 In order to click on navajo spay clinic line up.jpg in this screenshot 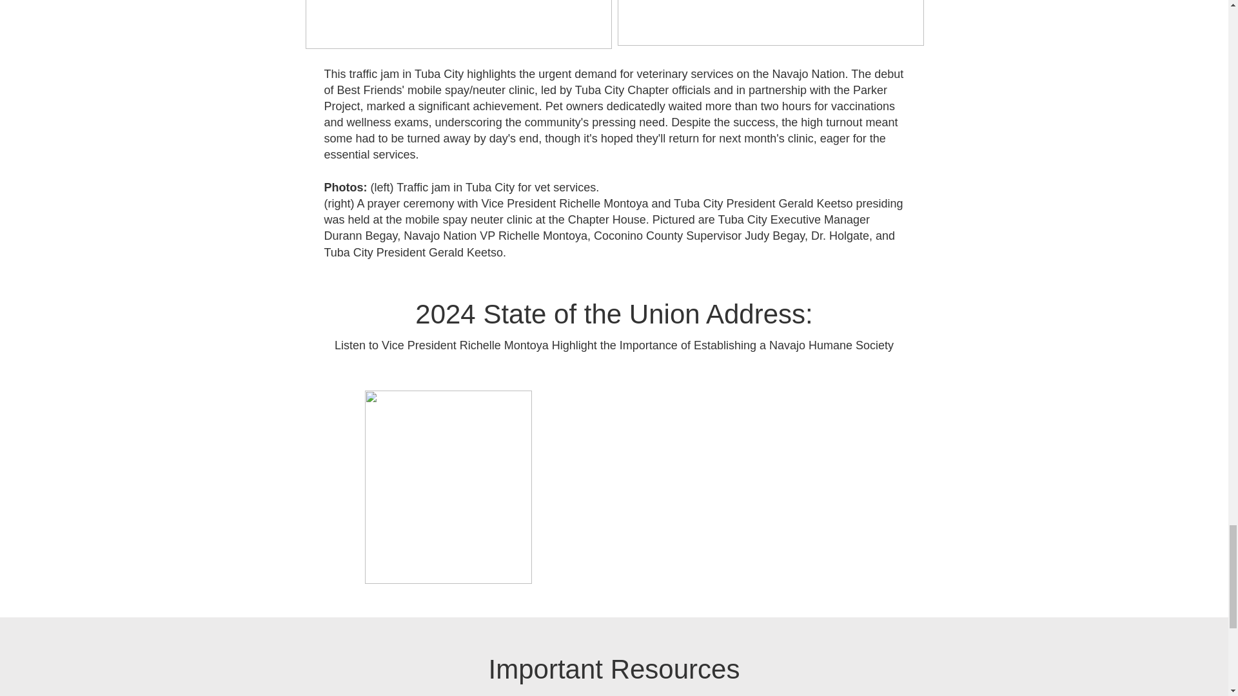, I will do `click(458, 24)`.